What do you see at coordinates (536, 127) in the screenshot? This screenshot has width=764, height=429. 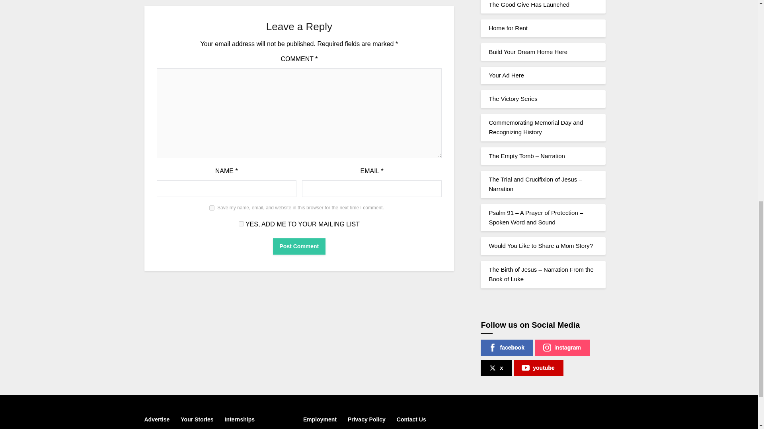 I see `Commemorating Memorial Day and Recognizing History` at bounding box center [536, 127].